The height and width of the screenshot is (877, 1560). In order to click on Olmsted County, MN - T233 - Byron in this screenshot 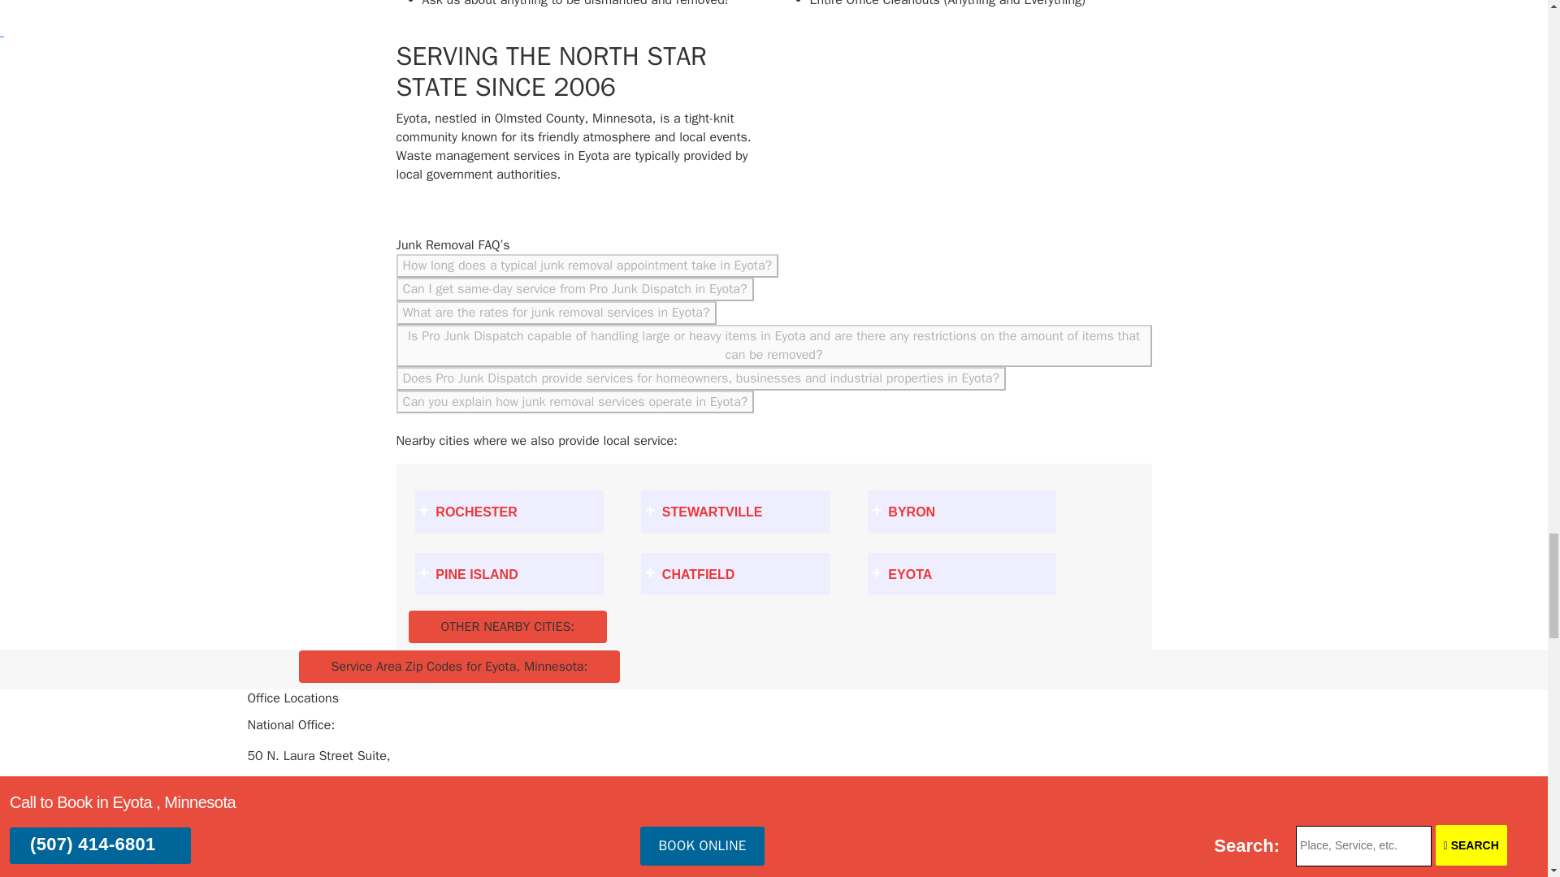, I will do `click(962, 511)`.